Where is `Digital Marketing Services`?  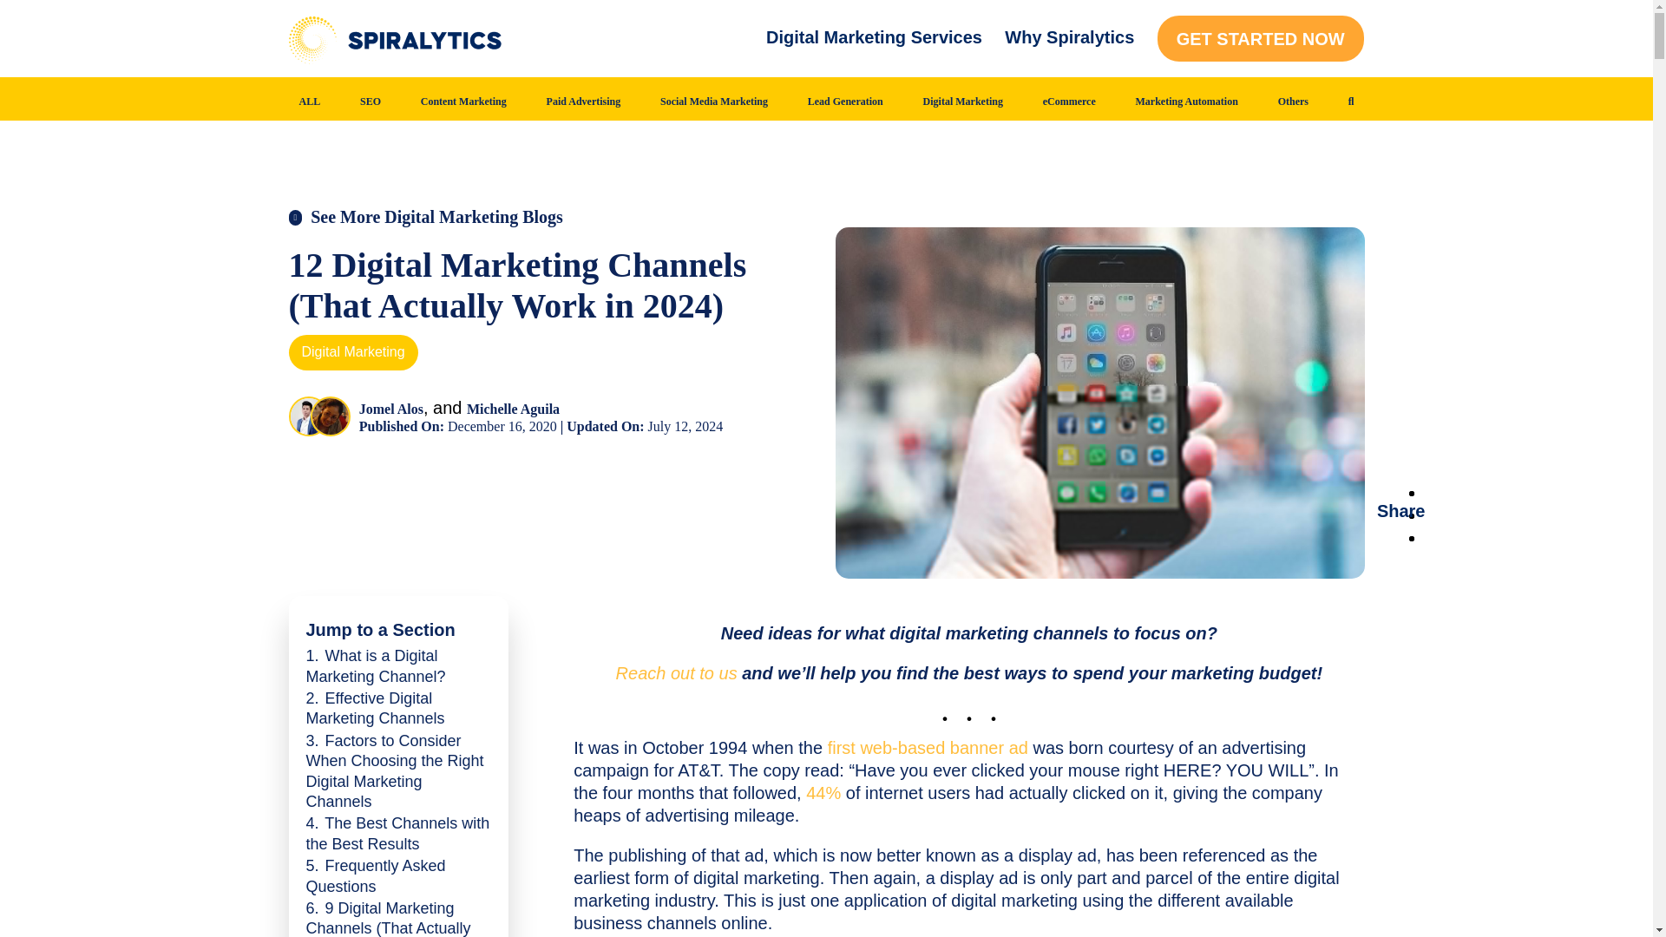
Digital Marketing Services is located at coordinates (873, 38).